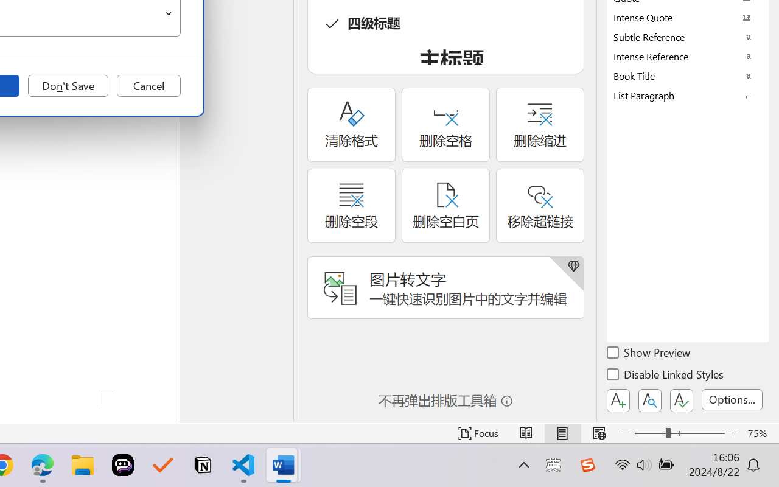  Describe the element at coordinates (679, 433) in the screenshot. I see `Zoom` at that location.